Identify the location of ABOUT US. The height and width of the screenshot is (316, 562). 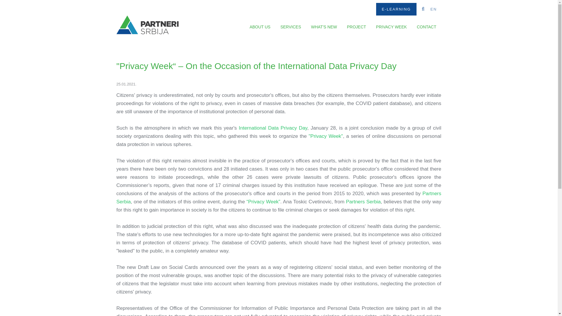
(260, 27).